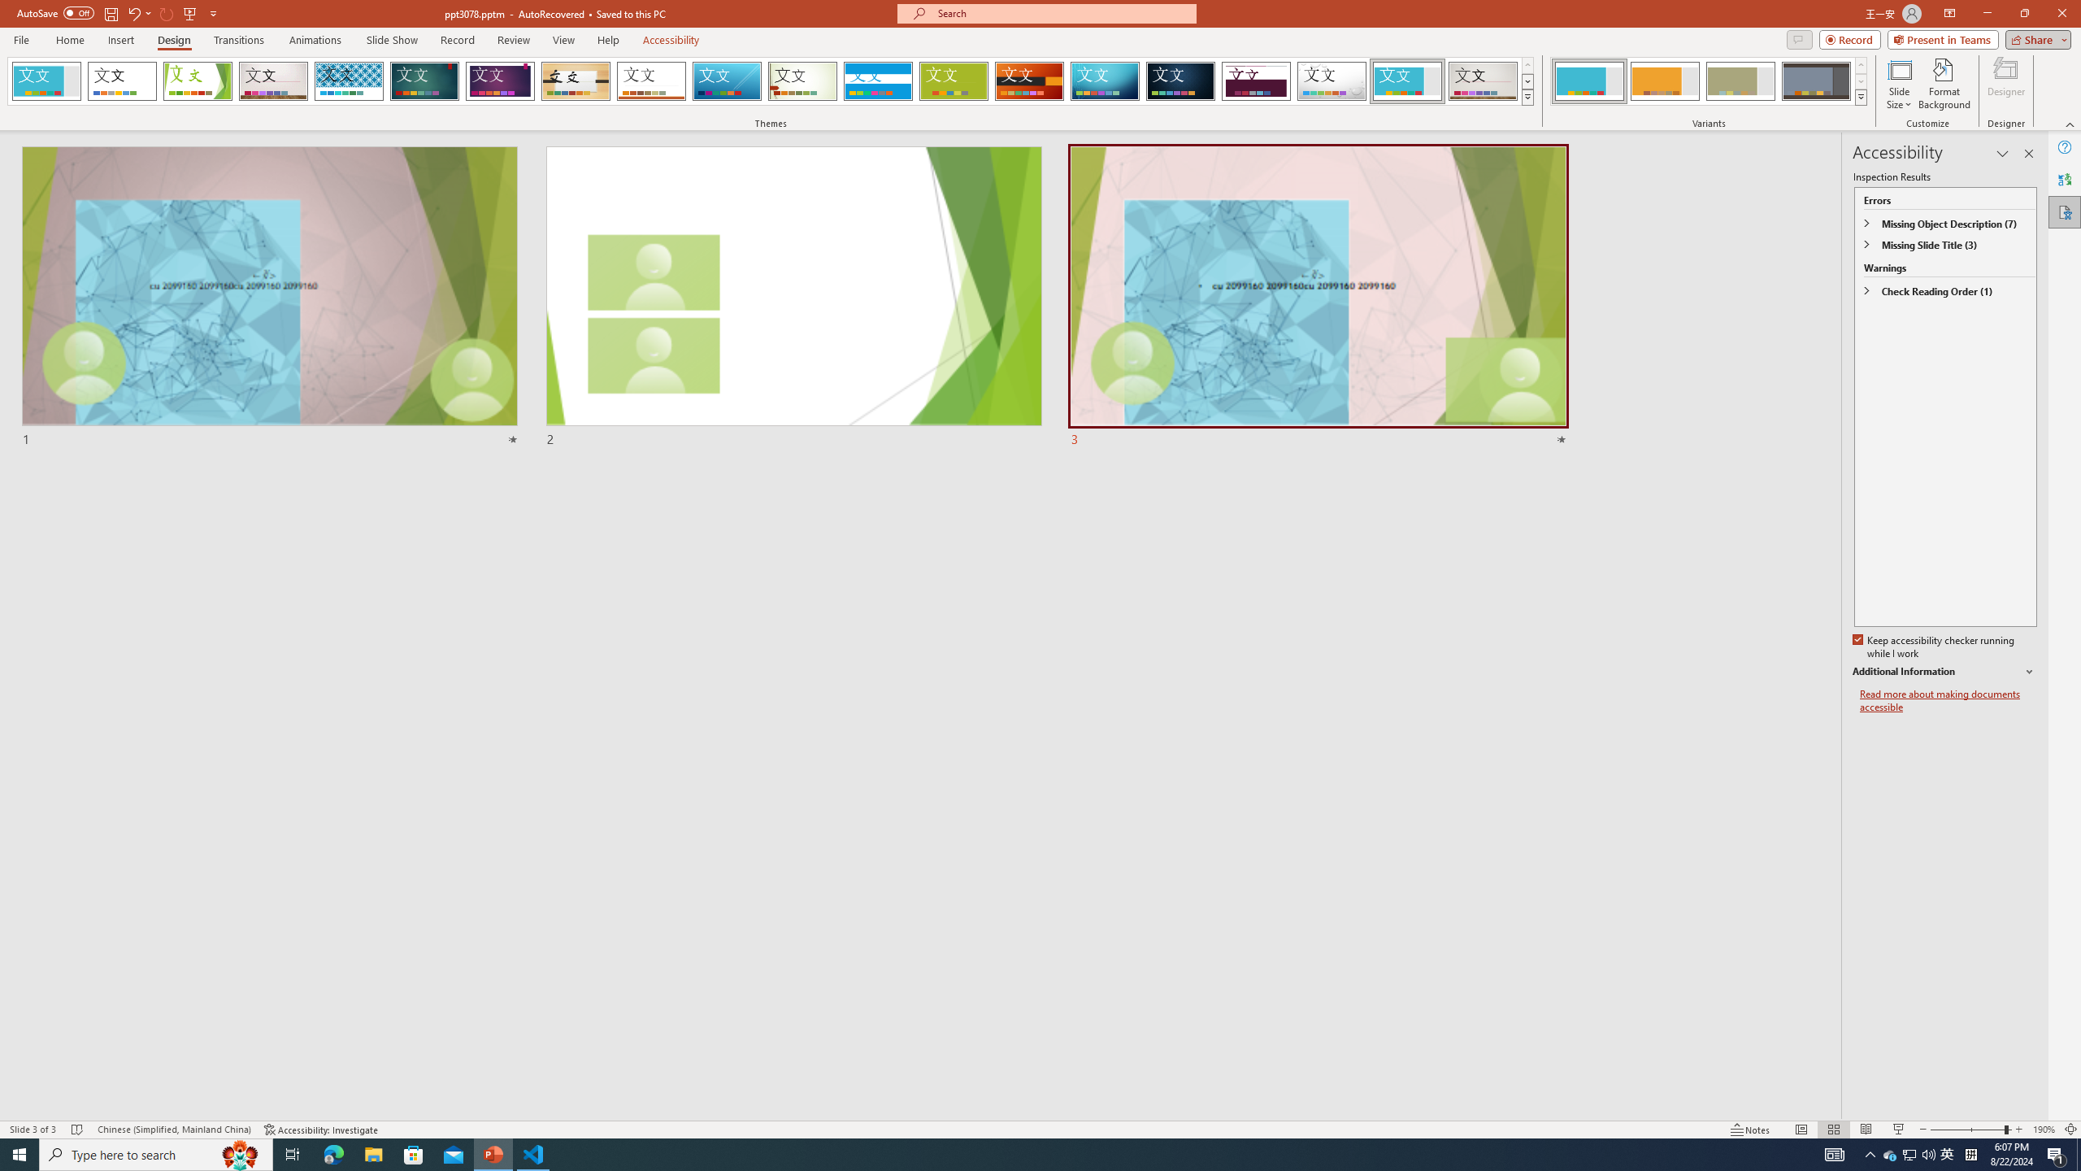  Describe the element at coordinates (350, 81) in the screenshot. I see `Integral` at that location.